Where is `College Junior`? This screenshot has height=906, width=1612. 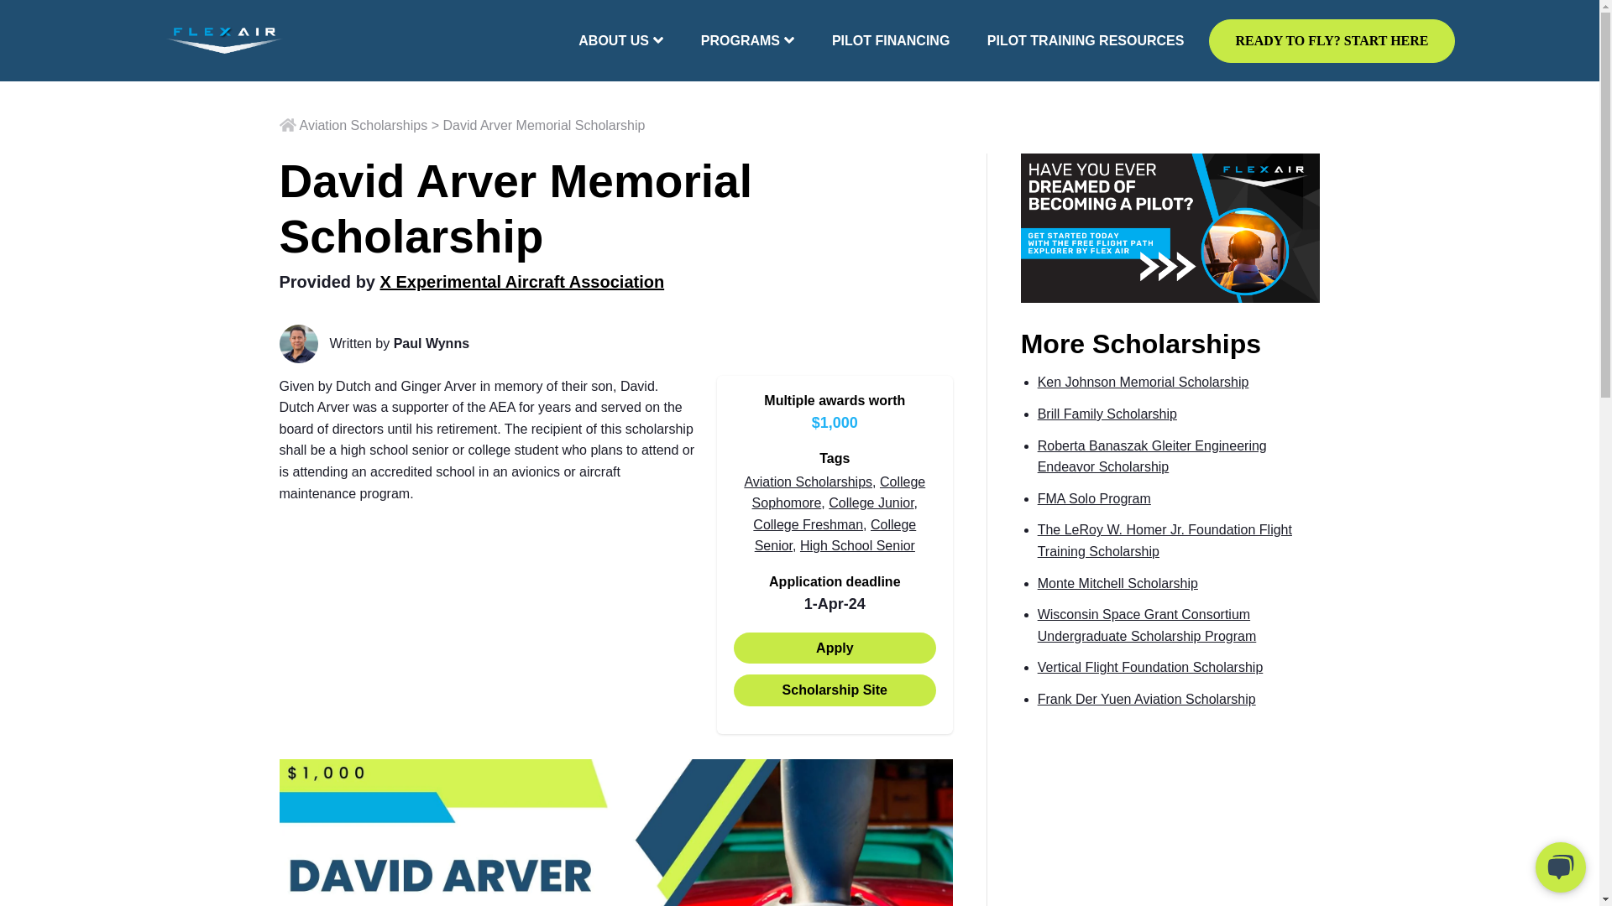
College Junior is located at coordinates (871, 502).